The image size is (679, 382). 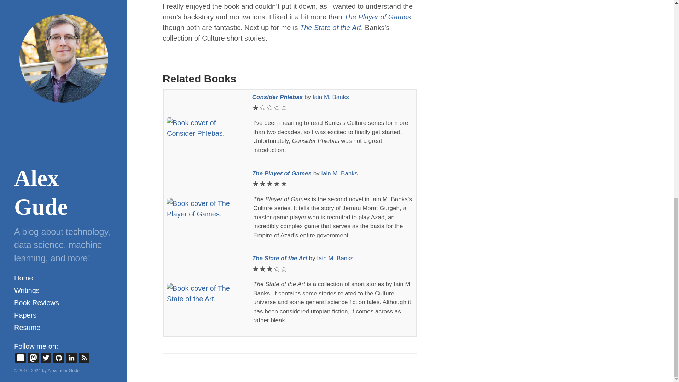 I want to click on Iain M. Banks, so click(x=339, y=173).